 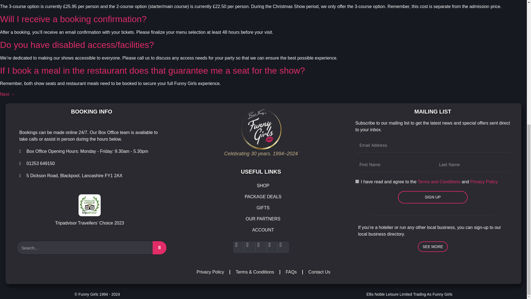 What do you see at coordinates (263, 197) in the screenshot?
I see `PACKAGE DEALS` at bounding box center [263, 197].